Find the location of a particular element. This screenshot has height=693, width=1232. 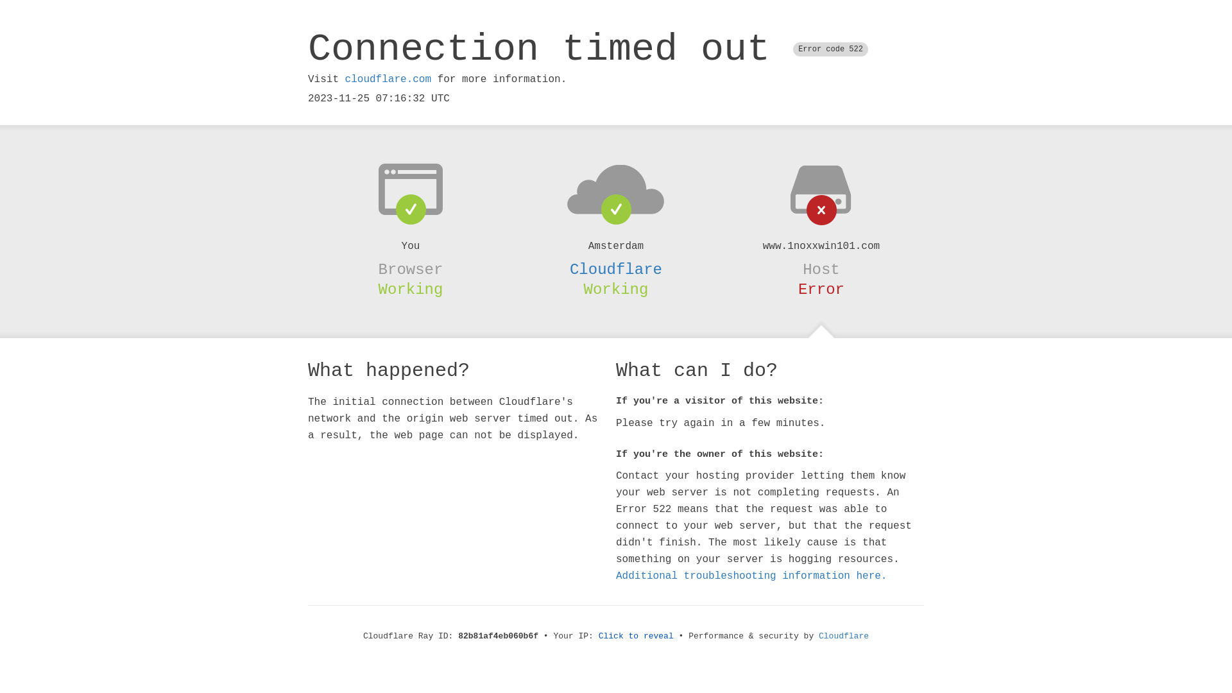

Click to reveal is located at coordinates (637, 637).